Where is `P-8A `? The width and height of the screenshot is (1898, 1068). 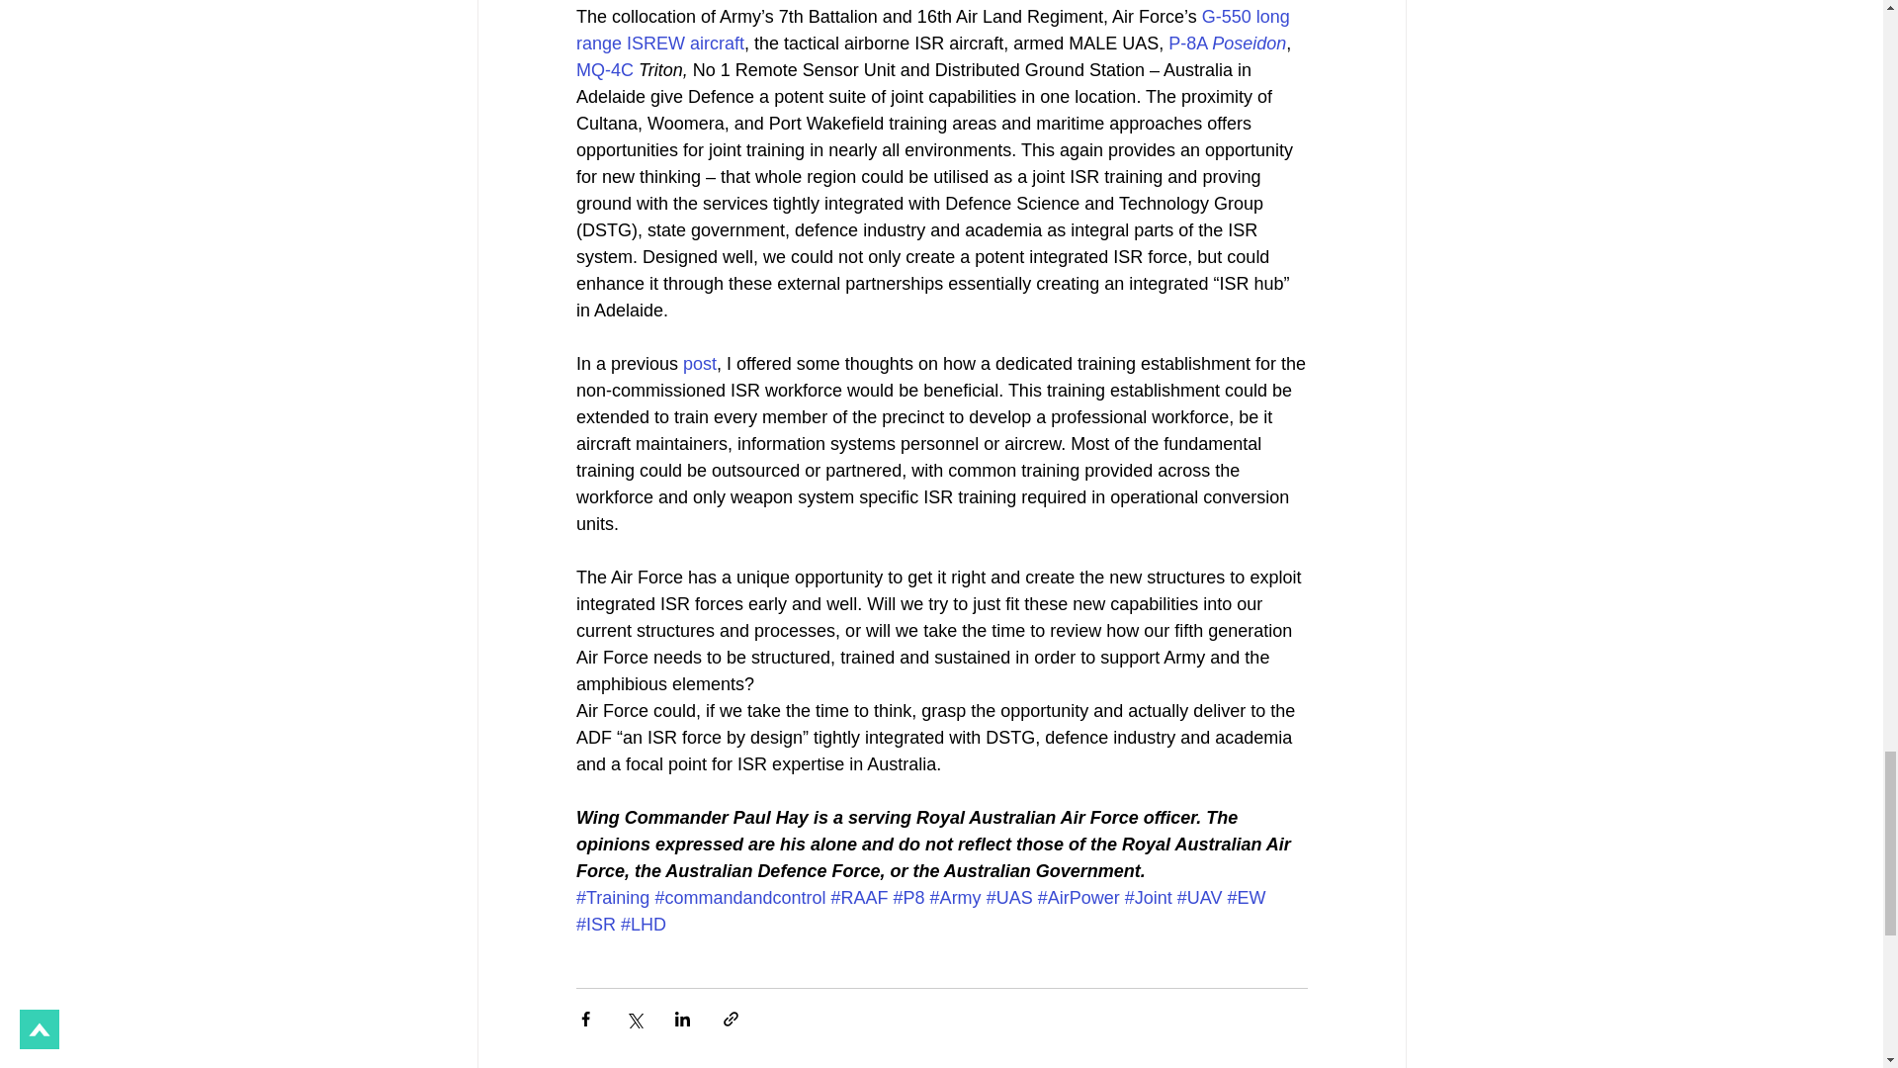
P-8A  is located at coordinates (1190, 44).